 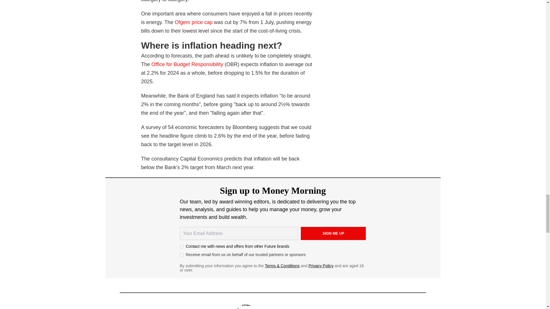 What do you see at coordinates (182, 247) in the screenshot?
I see `on` at bounding box center [182, 247].